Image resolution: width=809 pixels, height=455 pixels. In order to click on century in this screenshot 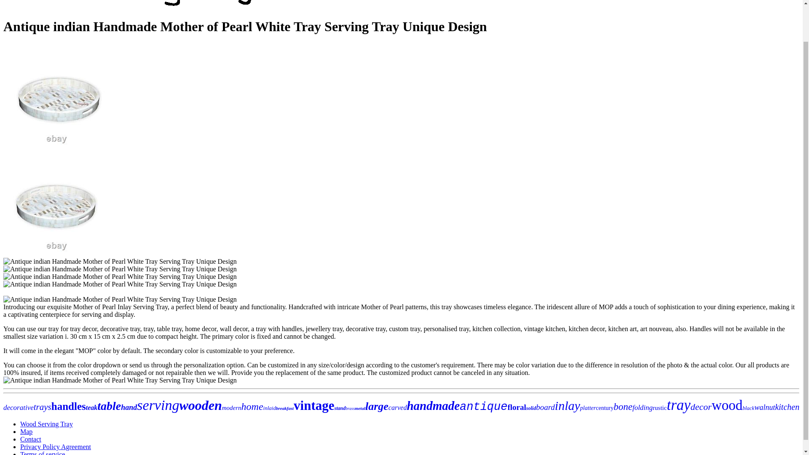, I will do `click(604, 408)`.